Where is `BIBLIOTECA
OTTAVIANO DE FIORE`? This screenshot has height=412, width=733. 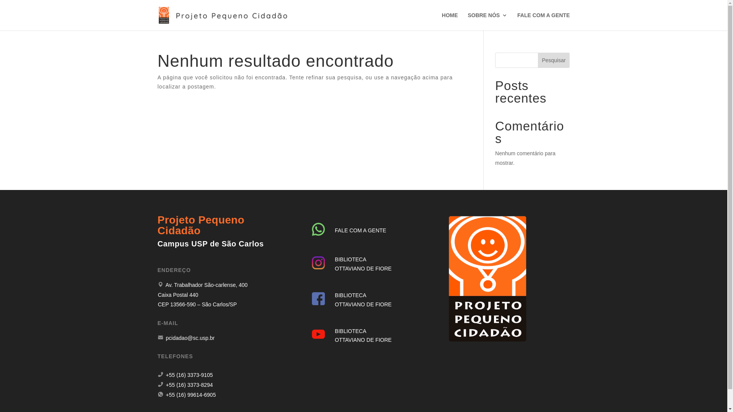
BIBLIOTECA
OTTAVIANO DE FIORE is located at coordinates (363, 300).